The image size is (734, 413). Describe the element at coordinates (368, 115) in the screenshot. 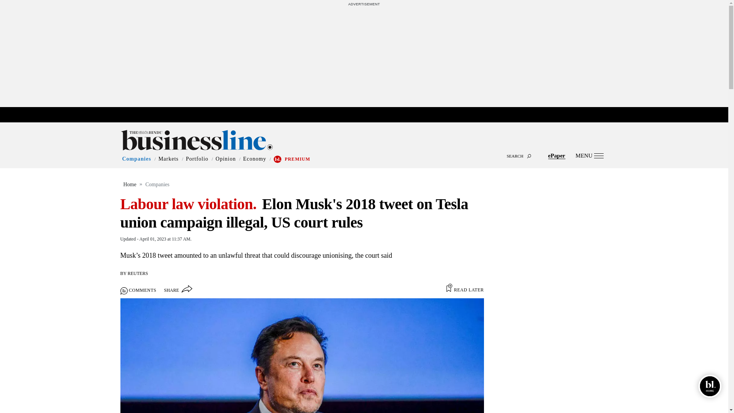

I see `marketupdate` at that location.